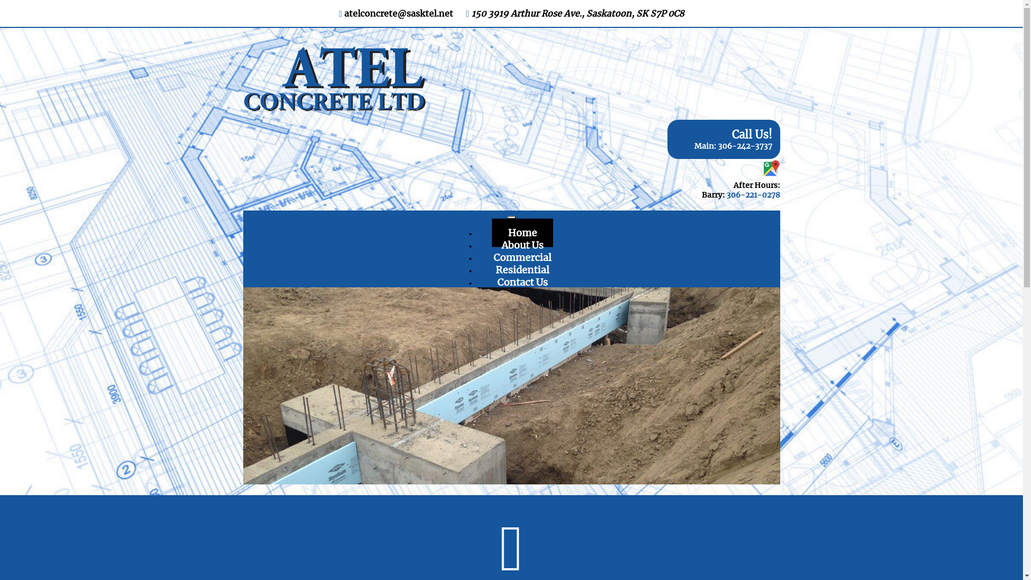 The image size is (1031, 580). I want to click on atelconcrete@sasktel.net, so click(398, 13).